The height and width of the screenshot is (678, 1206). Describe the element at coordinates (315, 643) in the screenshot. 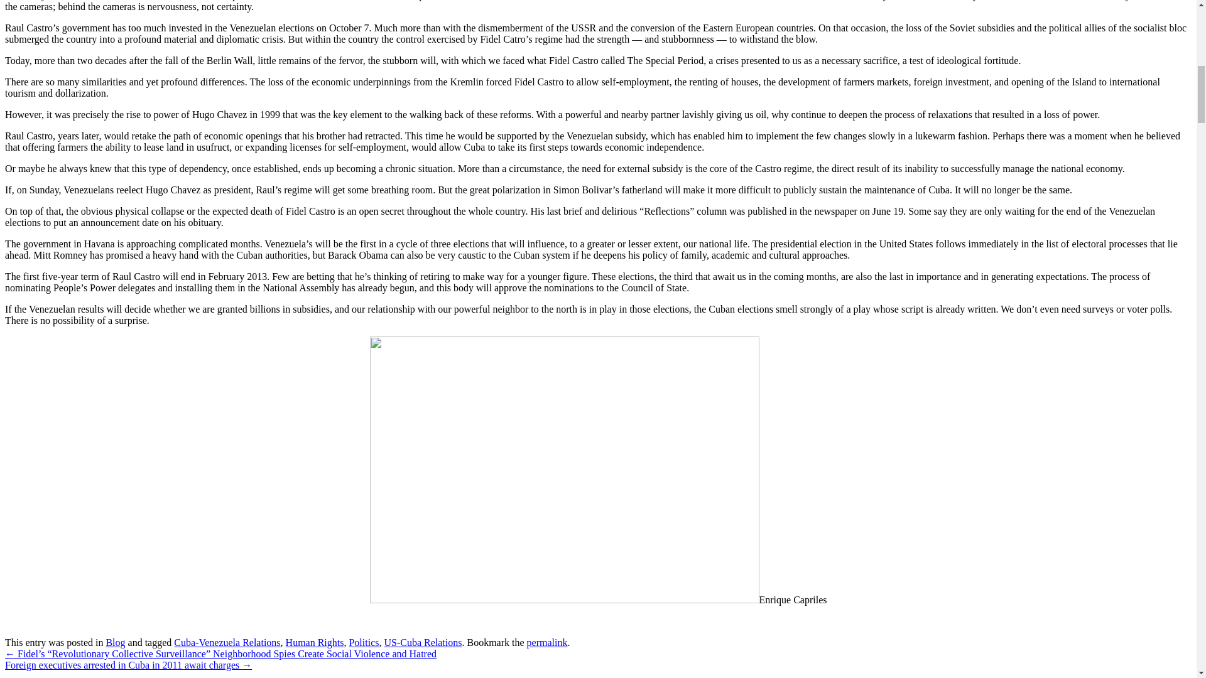

I see `Human Rights` at that location.